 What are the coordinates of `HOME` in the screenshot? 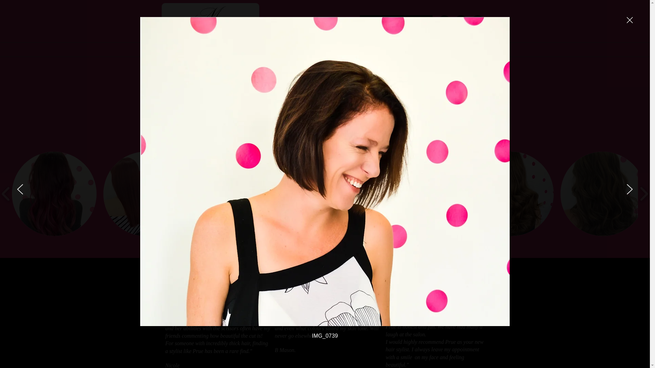 It's located at (178, 50).